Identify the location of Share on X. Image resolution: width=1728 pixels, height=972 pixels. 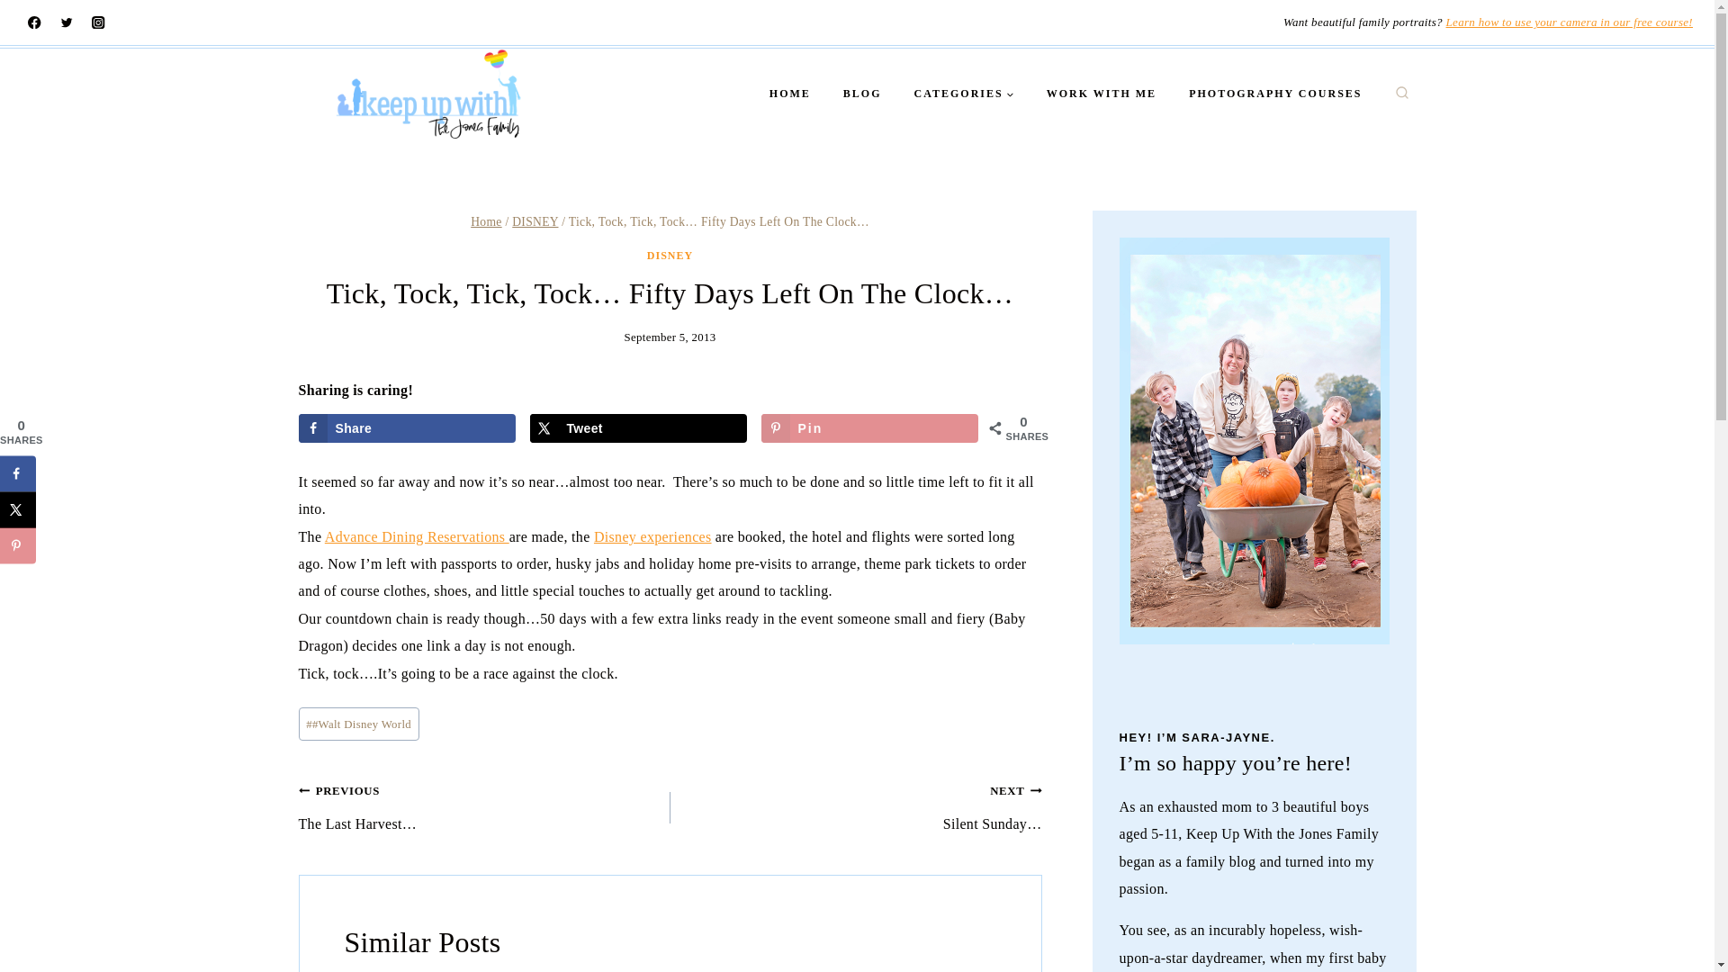
(18, 509).